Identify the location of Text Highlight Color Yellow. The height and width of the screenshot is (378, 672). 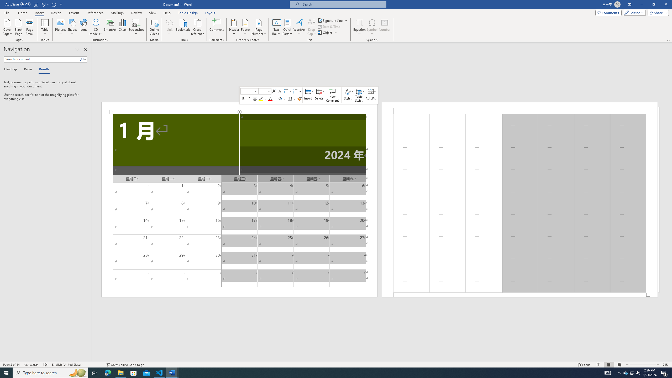
(261, 99).